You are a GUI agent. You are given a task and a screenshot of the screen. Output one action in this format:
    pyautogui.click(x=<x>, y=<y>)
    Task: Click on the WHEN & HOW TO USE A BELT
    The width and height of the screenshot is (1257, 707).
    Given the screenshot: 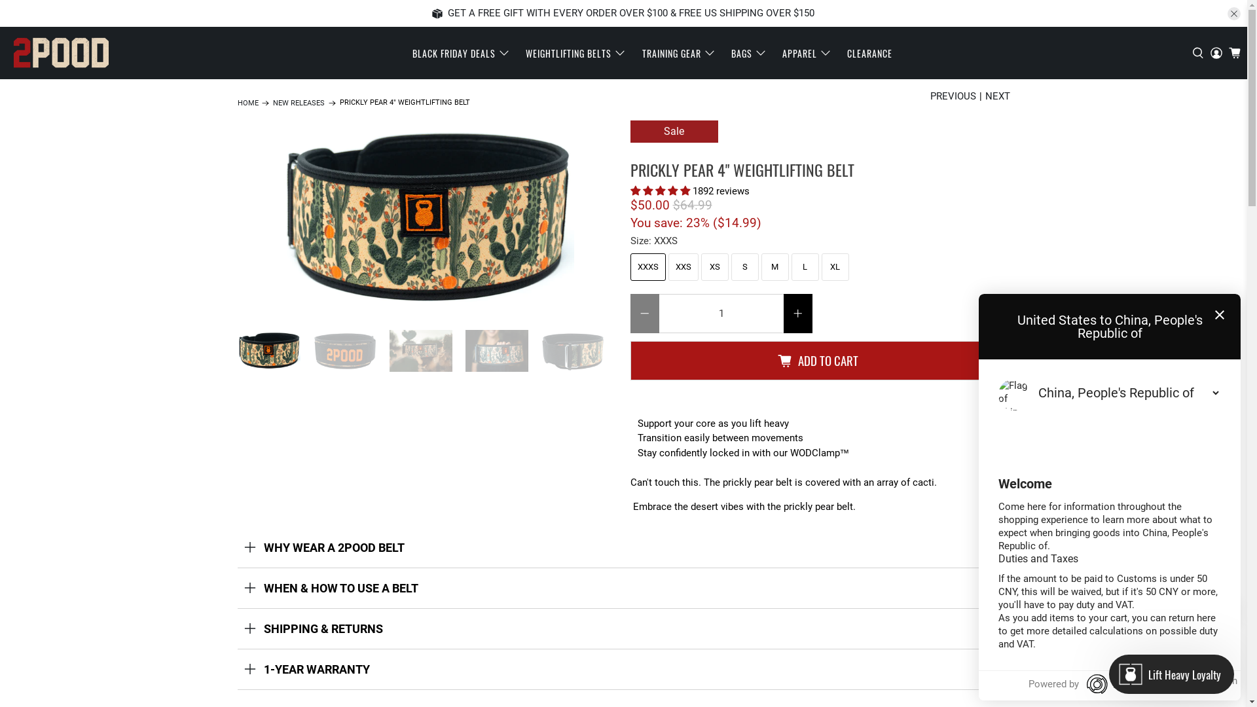 What is the action you would take?
    pyautogui.click(x=623, y=588)
    